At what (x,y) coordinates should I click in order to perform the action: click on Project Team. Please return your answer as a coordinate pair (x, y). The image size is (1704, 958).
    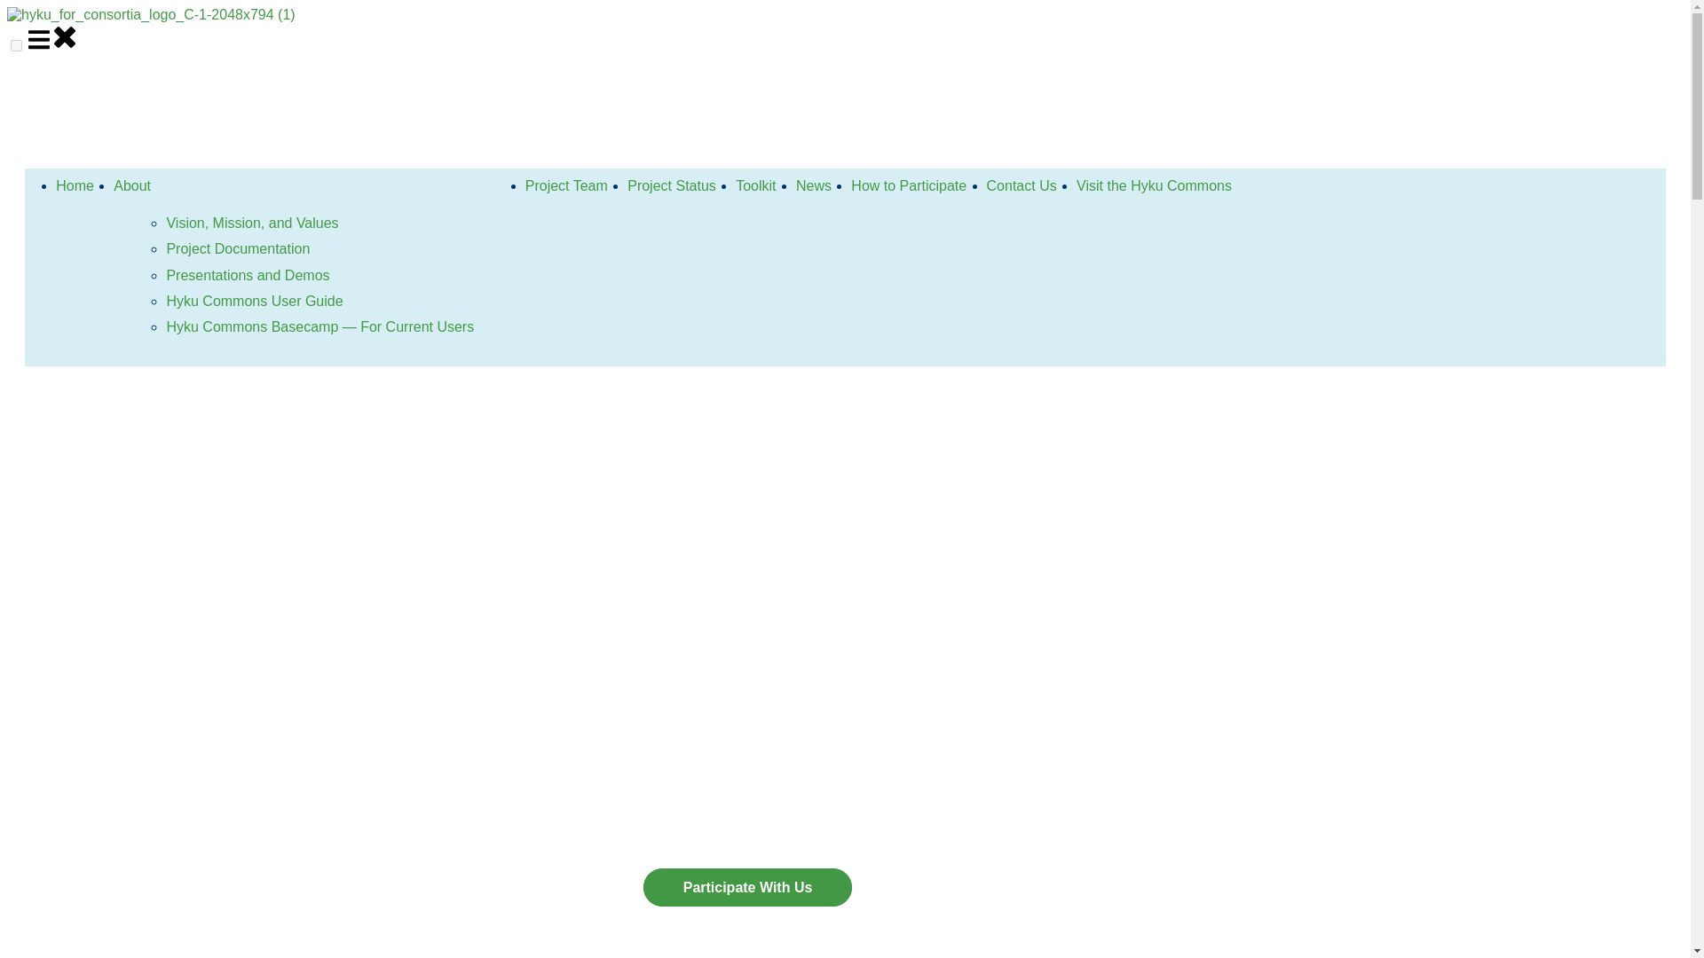
    Looking at the image, I should click on (566, 185).